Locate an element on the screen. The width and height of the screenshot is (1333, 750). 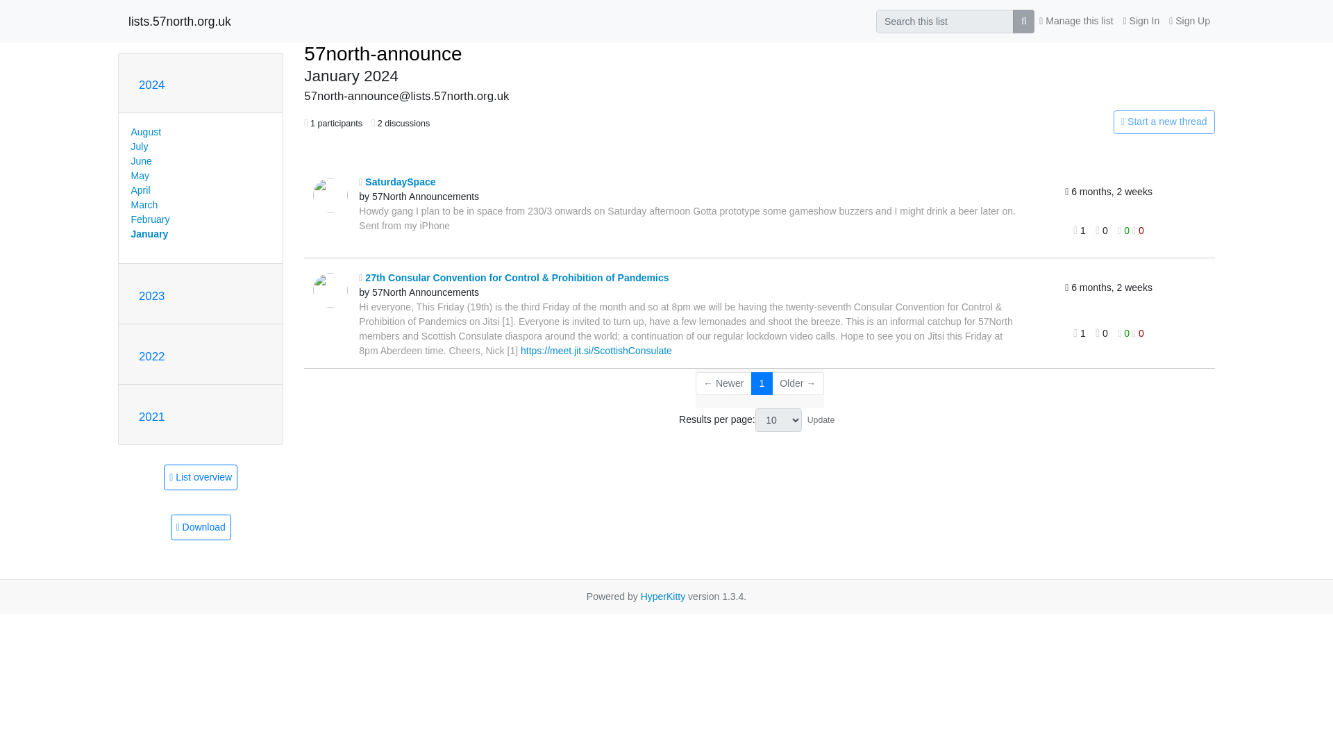
February is located at coordinates (150, 219).